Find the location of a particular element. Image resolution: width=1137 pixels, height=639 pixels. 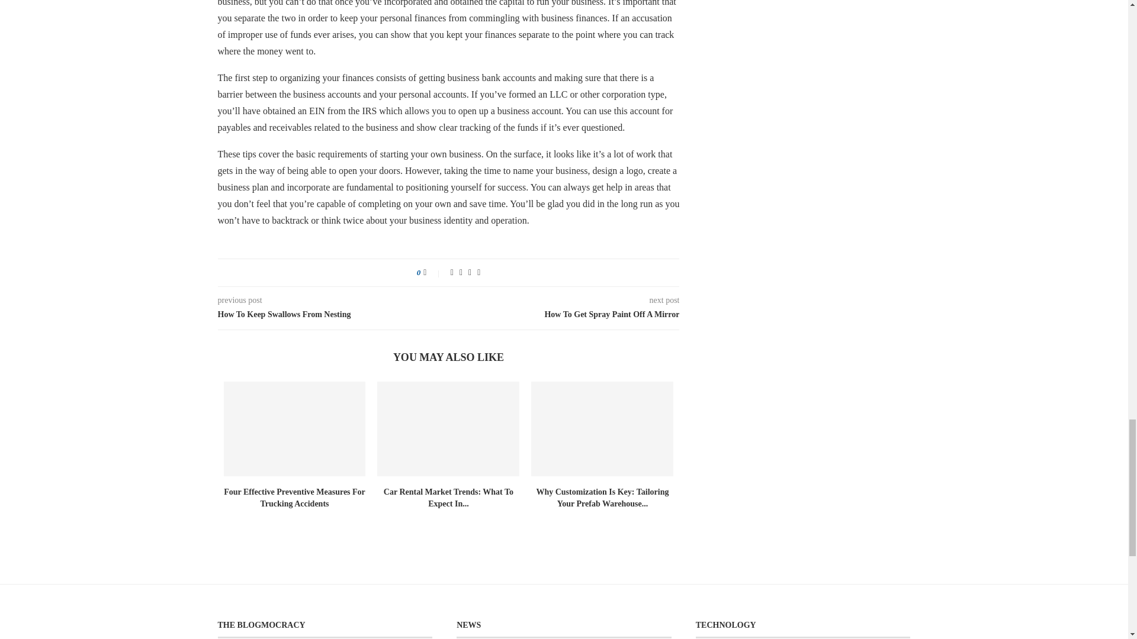

Car Rental Market Trends: What To Expect In... is located at coordinates (449, 498).